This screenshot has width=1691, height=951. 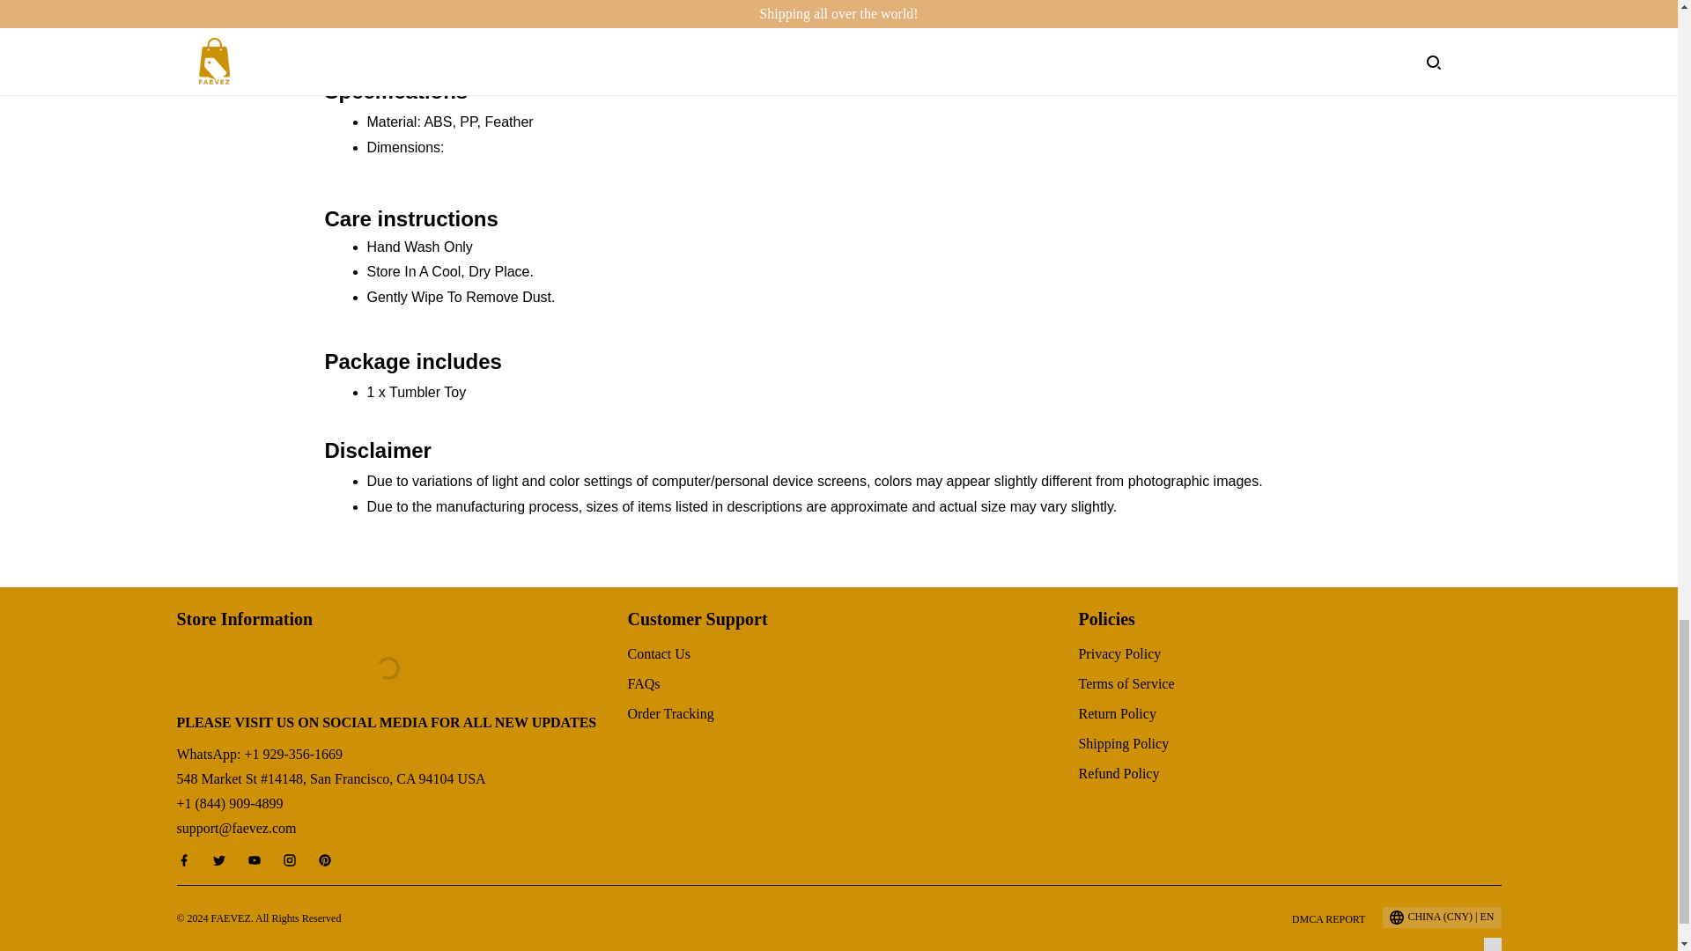 What do you see at coordinates (1328, 918) in the screenshot?
I see `DMCA REPORT` at bounding box center [1328, 918].